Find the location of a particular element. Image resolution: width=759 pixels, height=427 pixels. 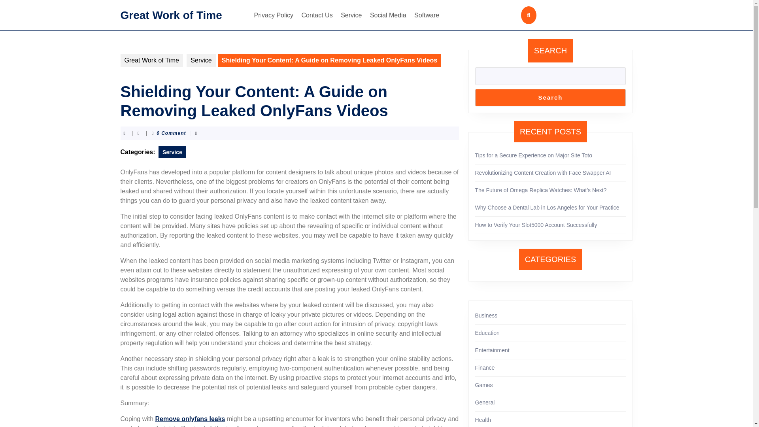

Why Choose a Dental Lab in Los Angeles for Your Practice is located at coordinates (547, 208).